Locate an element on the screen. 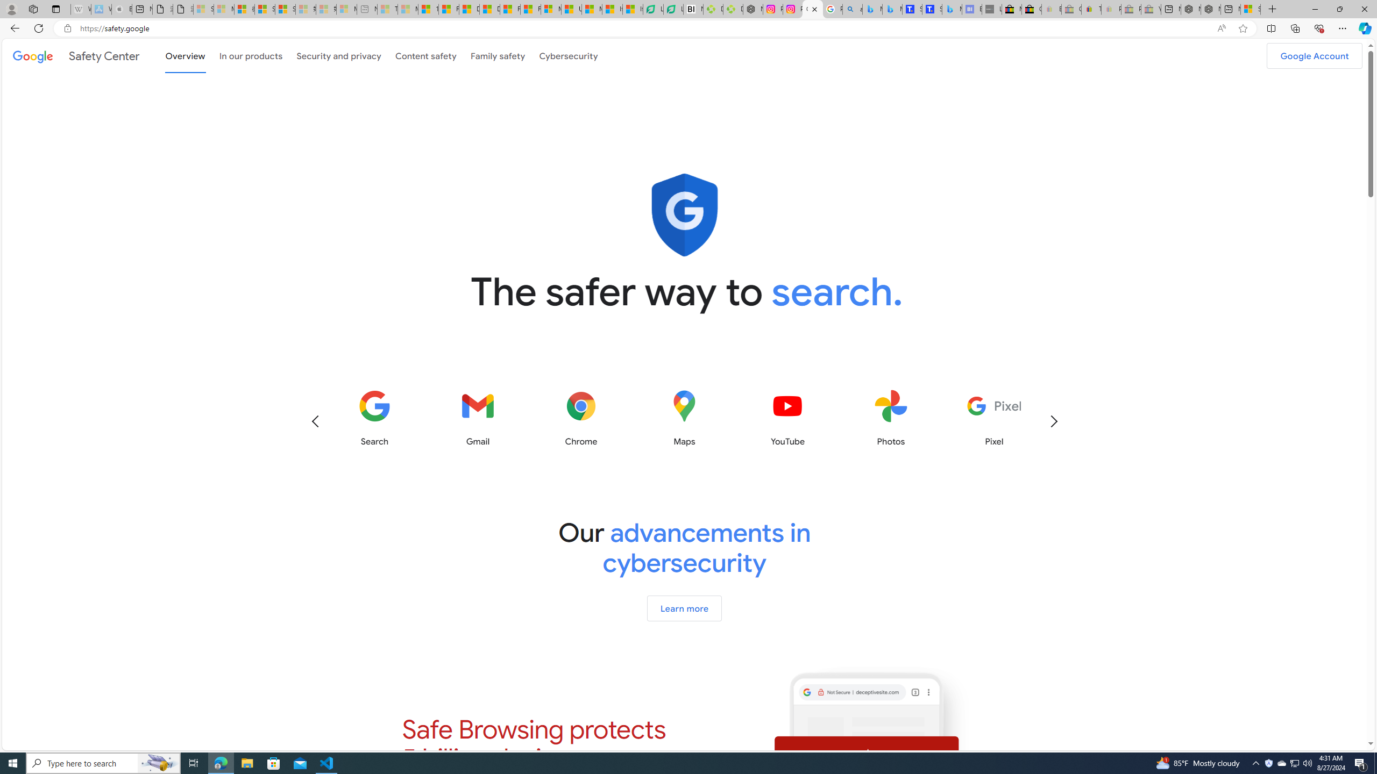 The width and height of the screenshot is (1377, 774). Threats and offensive language policy | eBay is located at coordinates (1091, 9).